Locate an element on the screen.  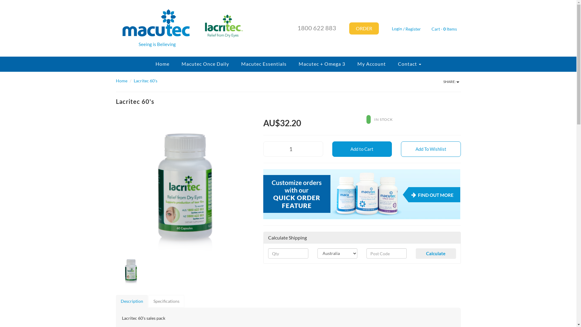
Contact is located at coordinates (409, 64).